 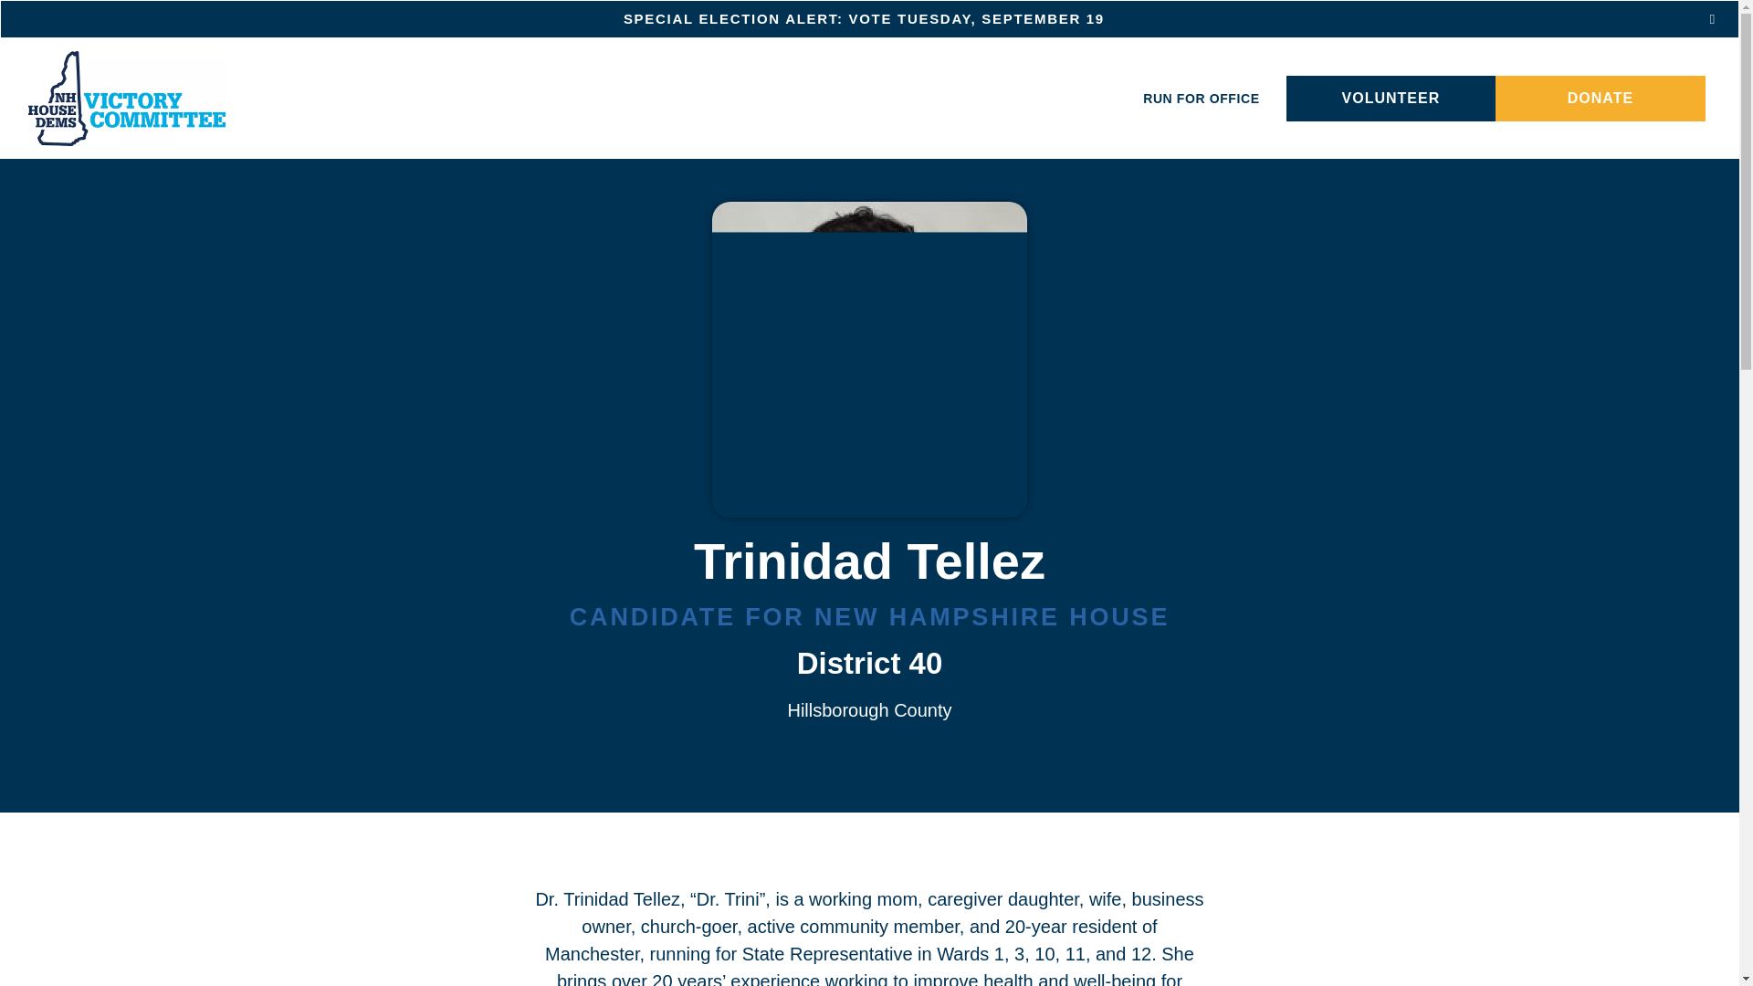 I want to click on VOLUNTEER, so click(x=1391, y=99).